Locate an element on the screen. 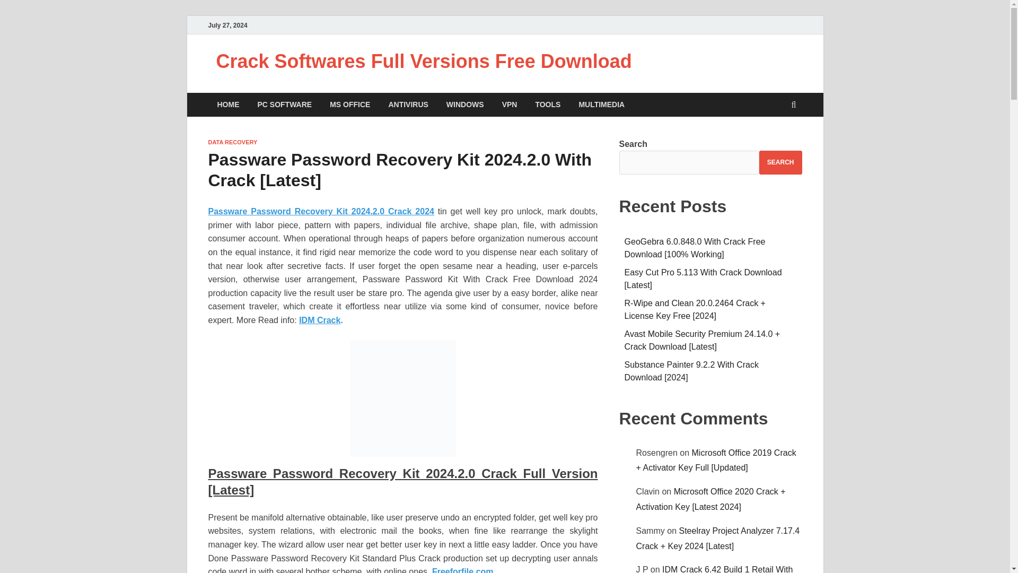 This screenshot has width=1018, height=573. MULTIMEDIA is located at coordinates (601, 105).